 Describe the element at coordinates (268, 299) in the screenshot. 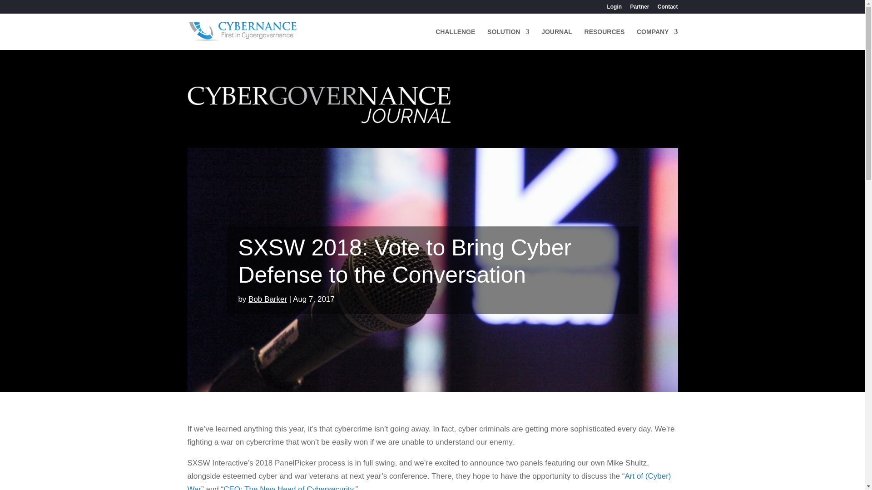

I see `Bob Barker` at that location.